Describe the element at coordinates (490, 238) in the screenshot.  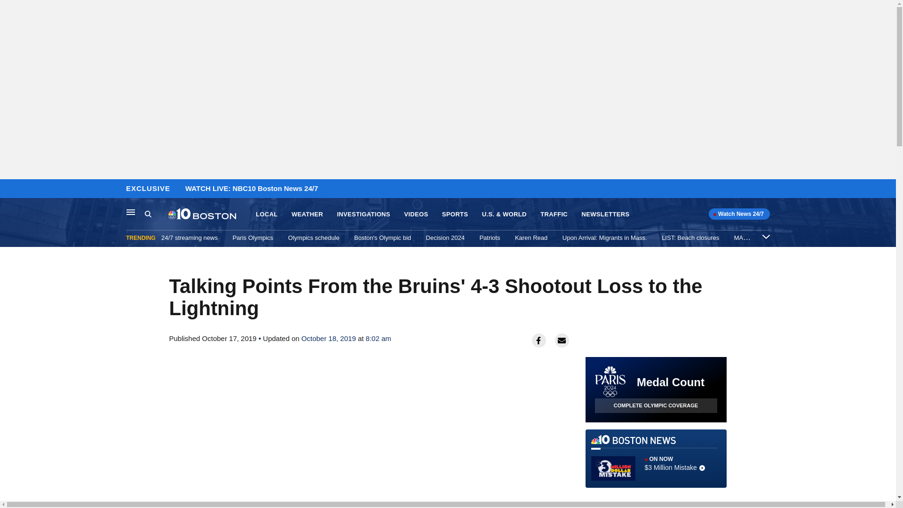
I see `Patriots` at that location.